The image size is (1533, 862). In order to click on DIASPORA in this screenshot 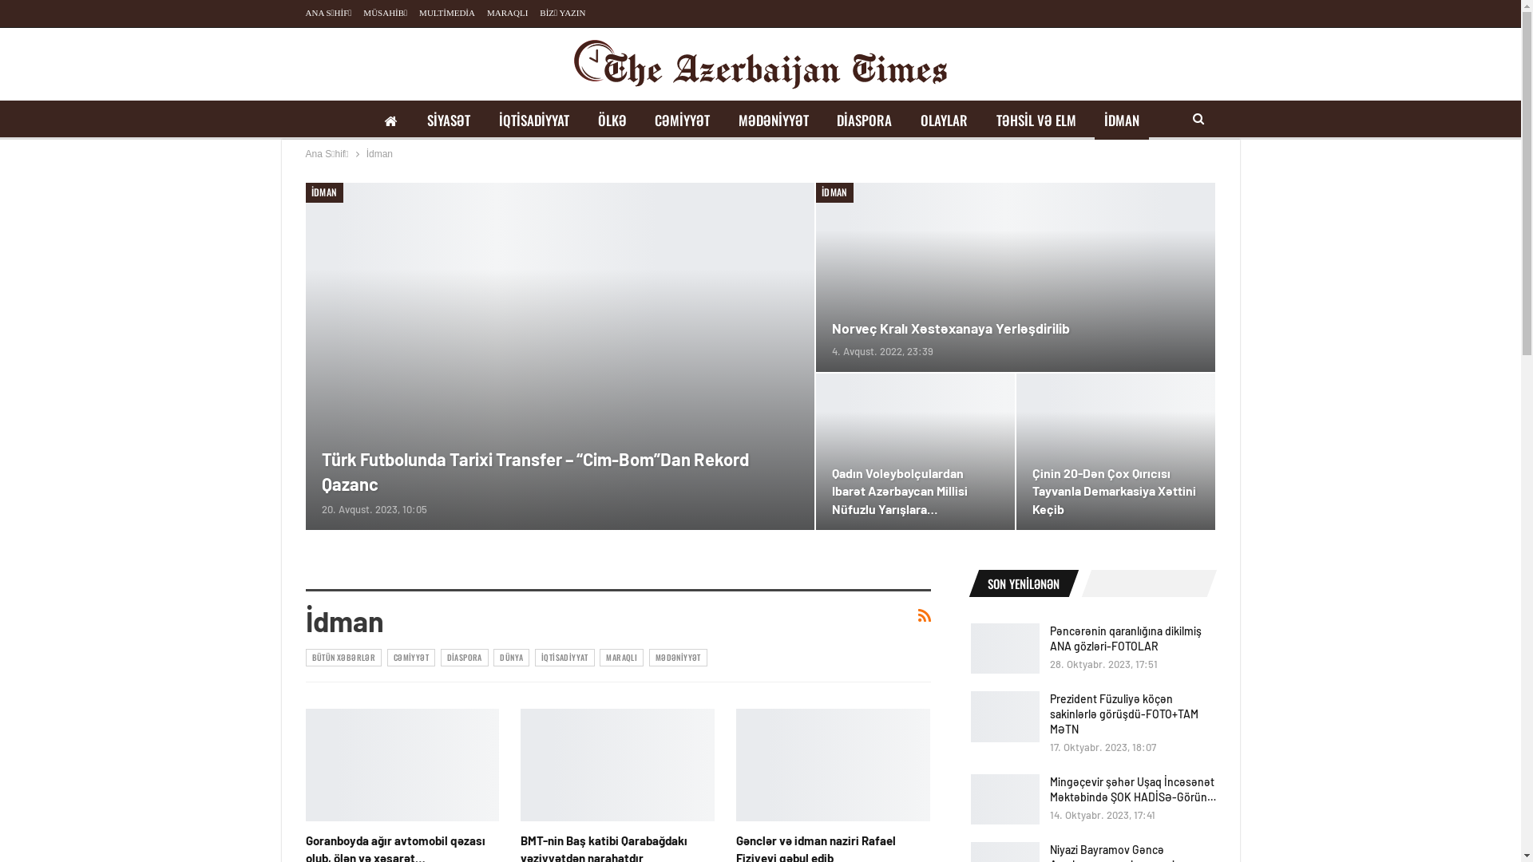, I will do `click(465, 658)`.